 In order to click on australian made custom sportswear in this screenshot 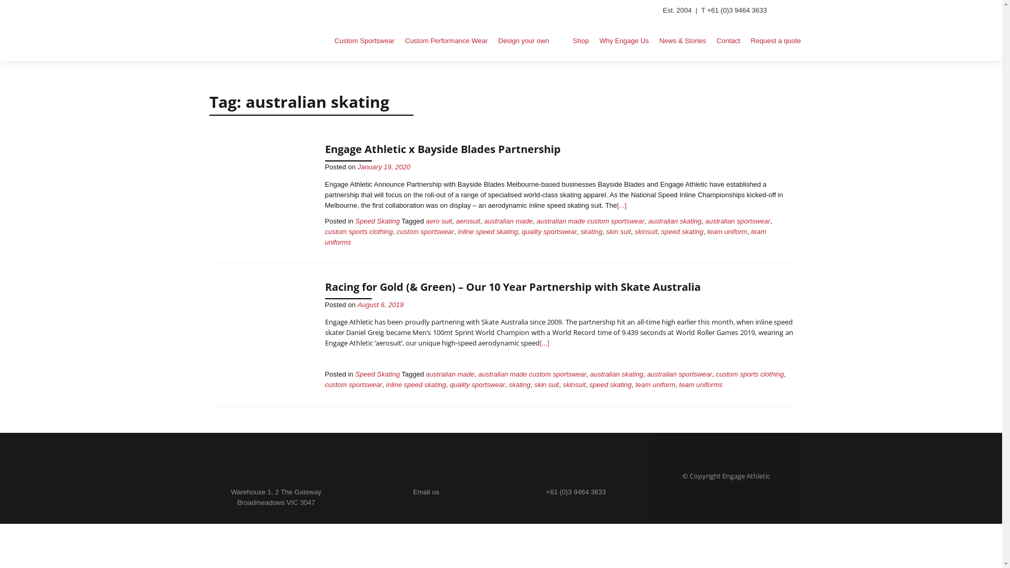, I will do `click(590, 221)`.